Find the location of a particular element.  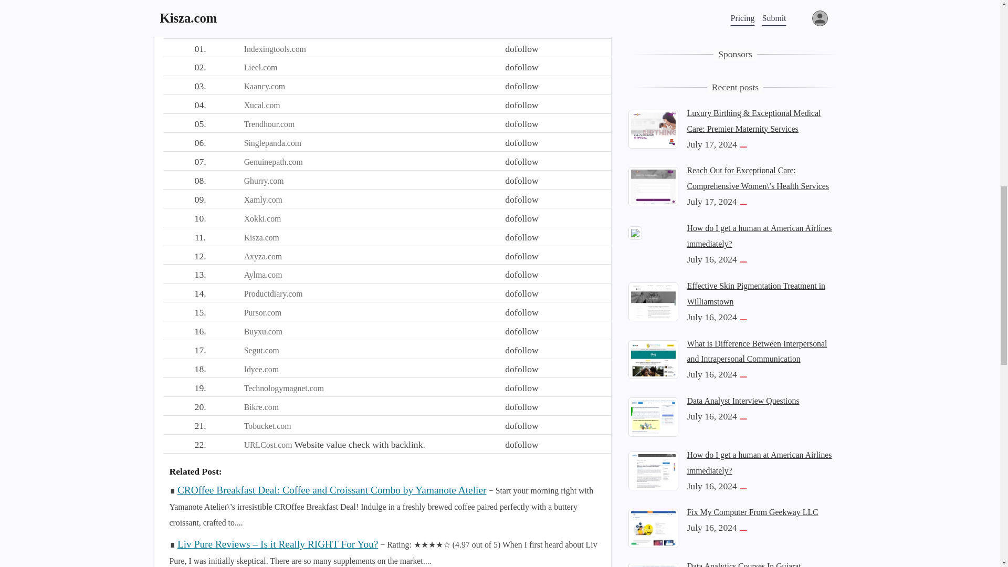

Aylma.com is located at coordinates (262, 275).